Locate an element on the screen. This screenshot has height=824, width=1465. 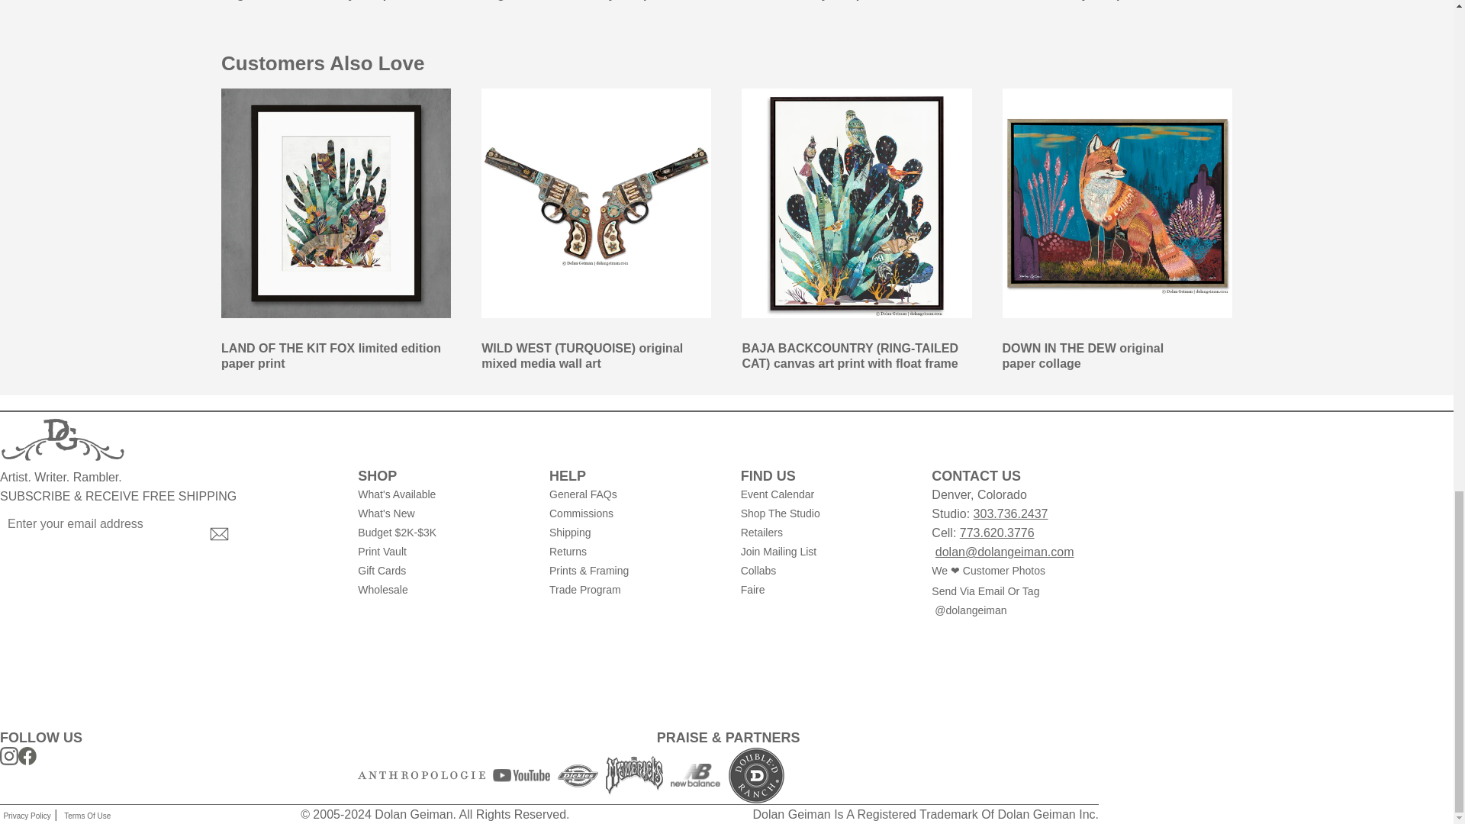
Gift Cards is located at coordinates (441, 571).